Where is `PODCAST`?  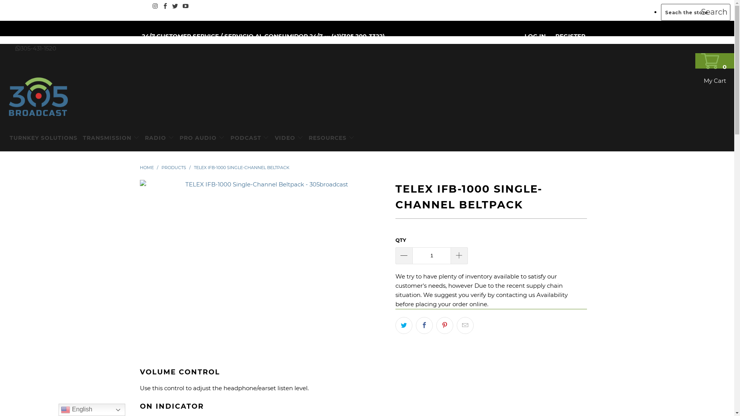 PODCAST is located at coordinates (250, 138).